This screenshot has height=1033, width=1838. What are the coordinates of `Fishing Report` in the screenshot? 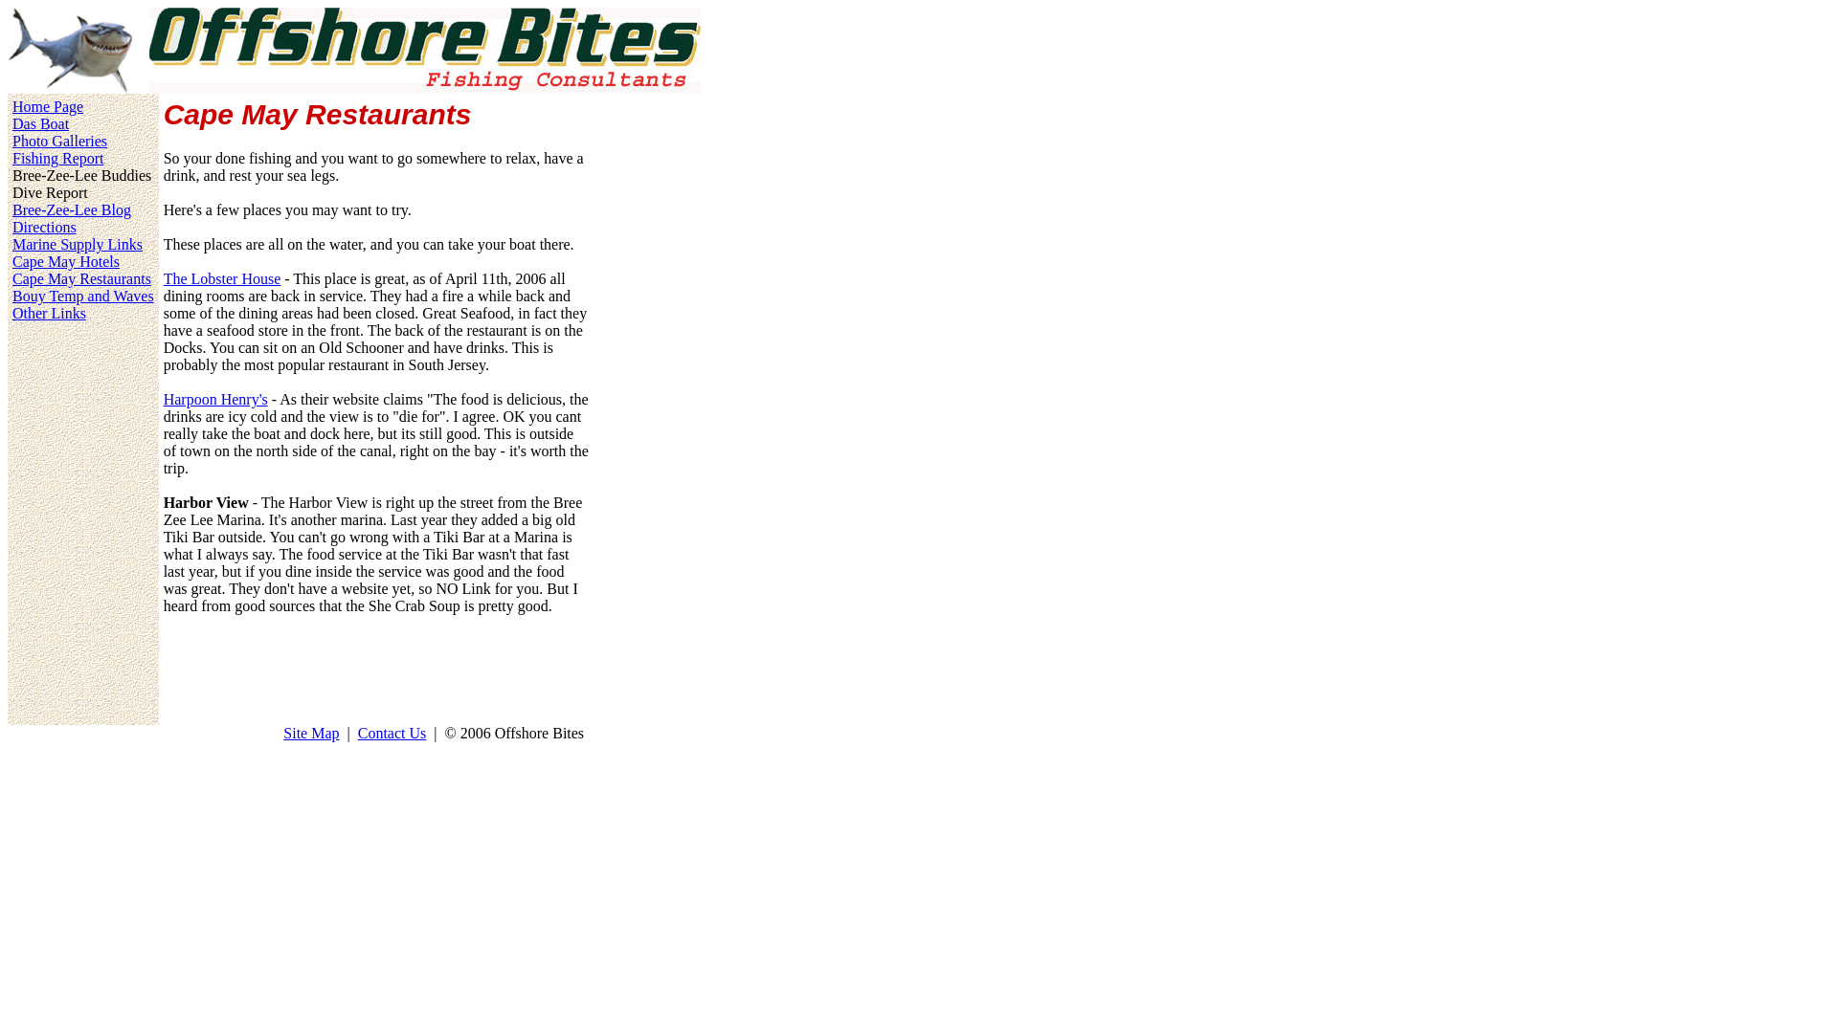 It's located at (58, 157).